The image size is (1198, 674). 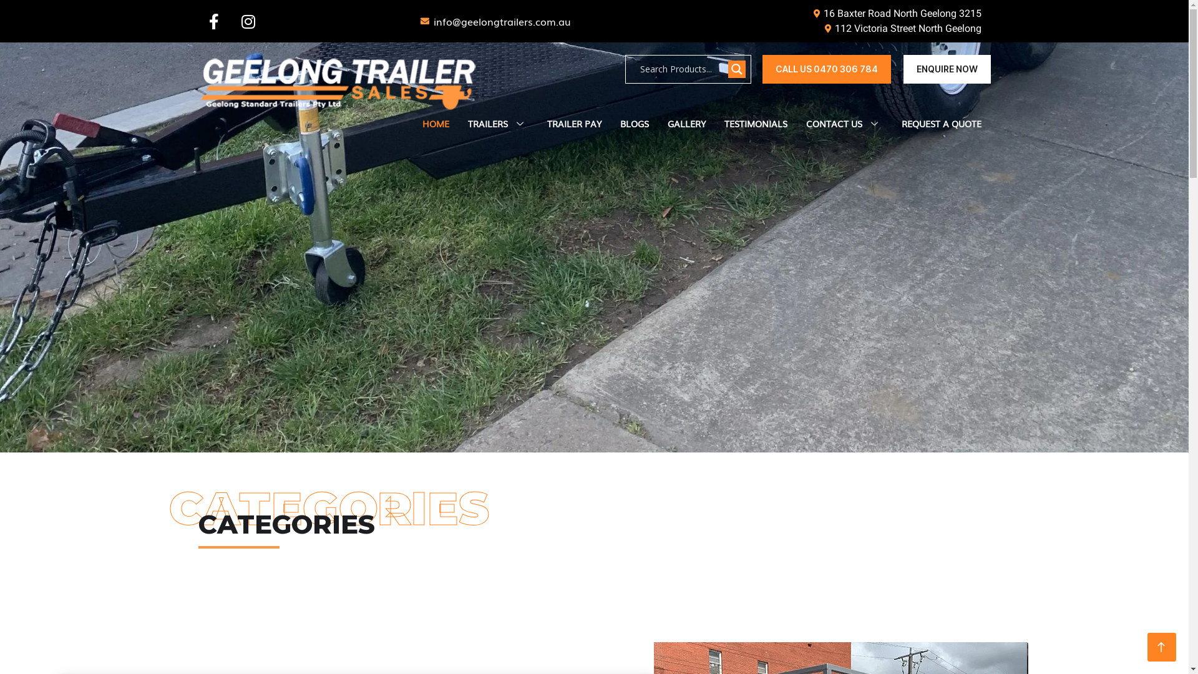 What do you see at coordinates (495, 21) in the screenshot?
I see `info@geelongtrailers.com.au` at bounding box center [495, 21].